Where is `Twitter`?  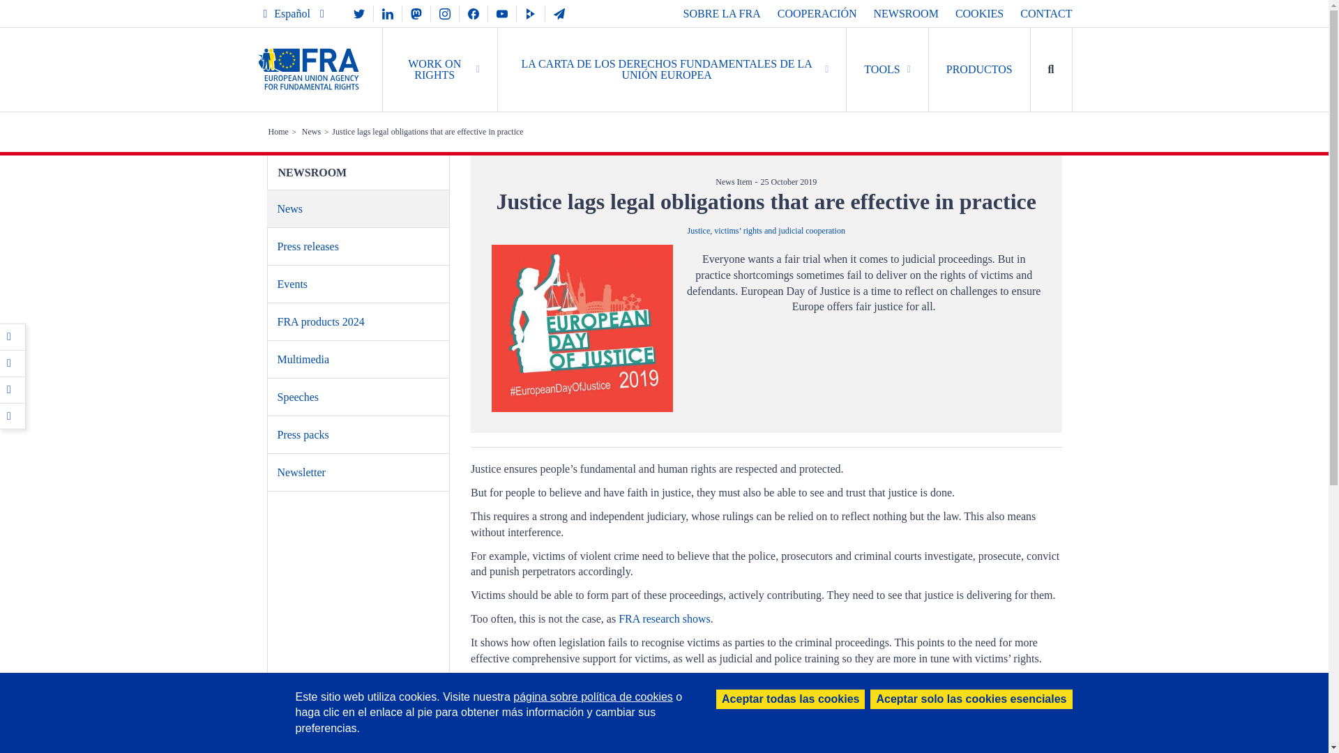
Twitter is located at coordinates (13, 363).